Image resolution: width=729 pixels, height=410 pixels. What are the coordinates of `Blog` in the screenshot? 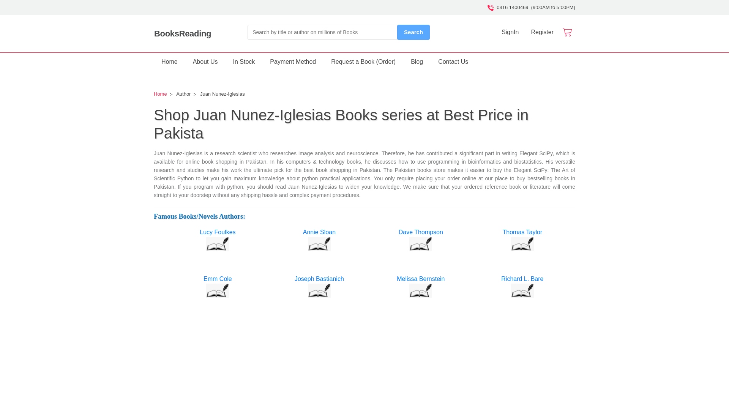 It's located at (417, 61).